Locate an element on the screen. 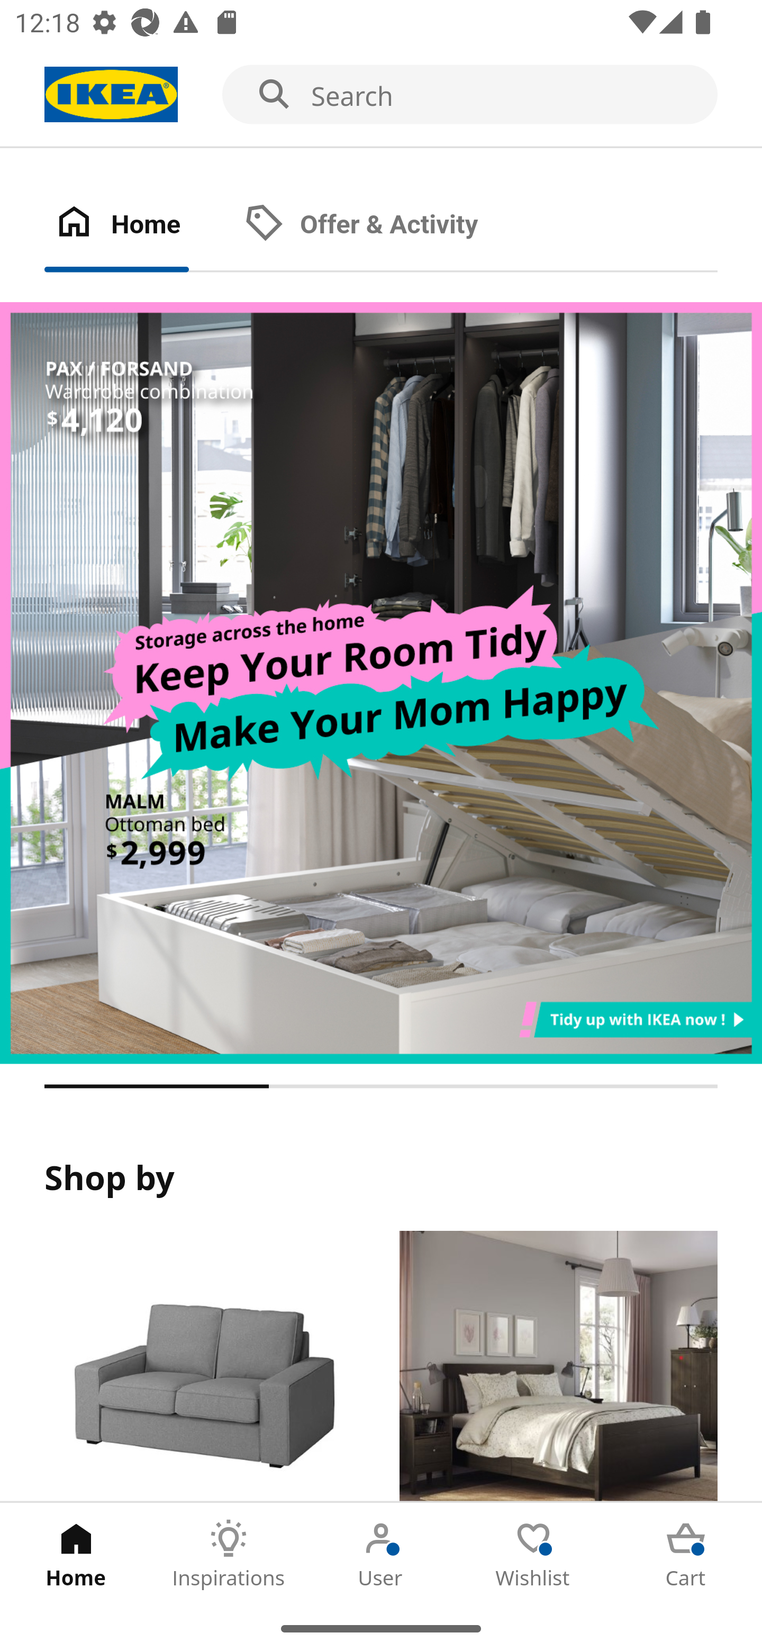  Home
Tab 1 of 5 is located at coordinates (76, 1554).